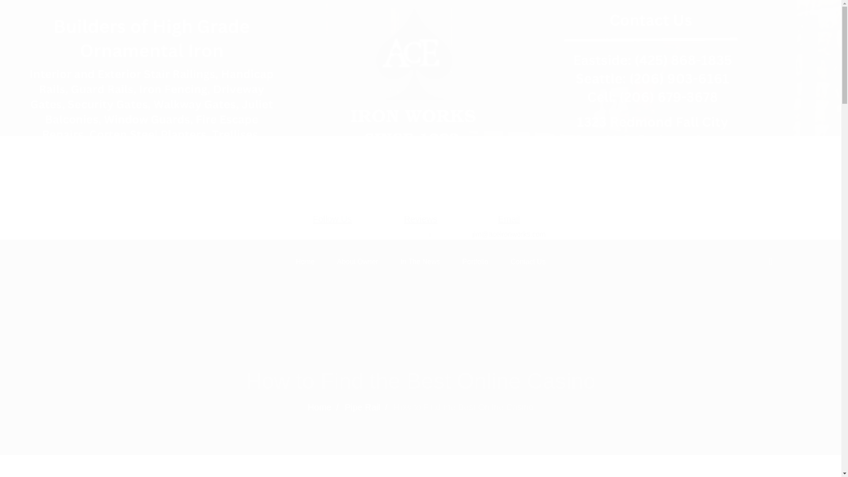 The height and width of the screenshot is (477, 848). I want to click on Home, so click(319, 407).